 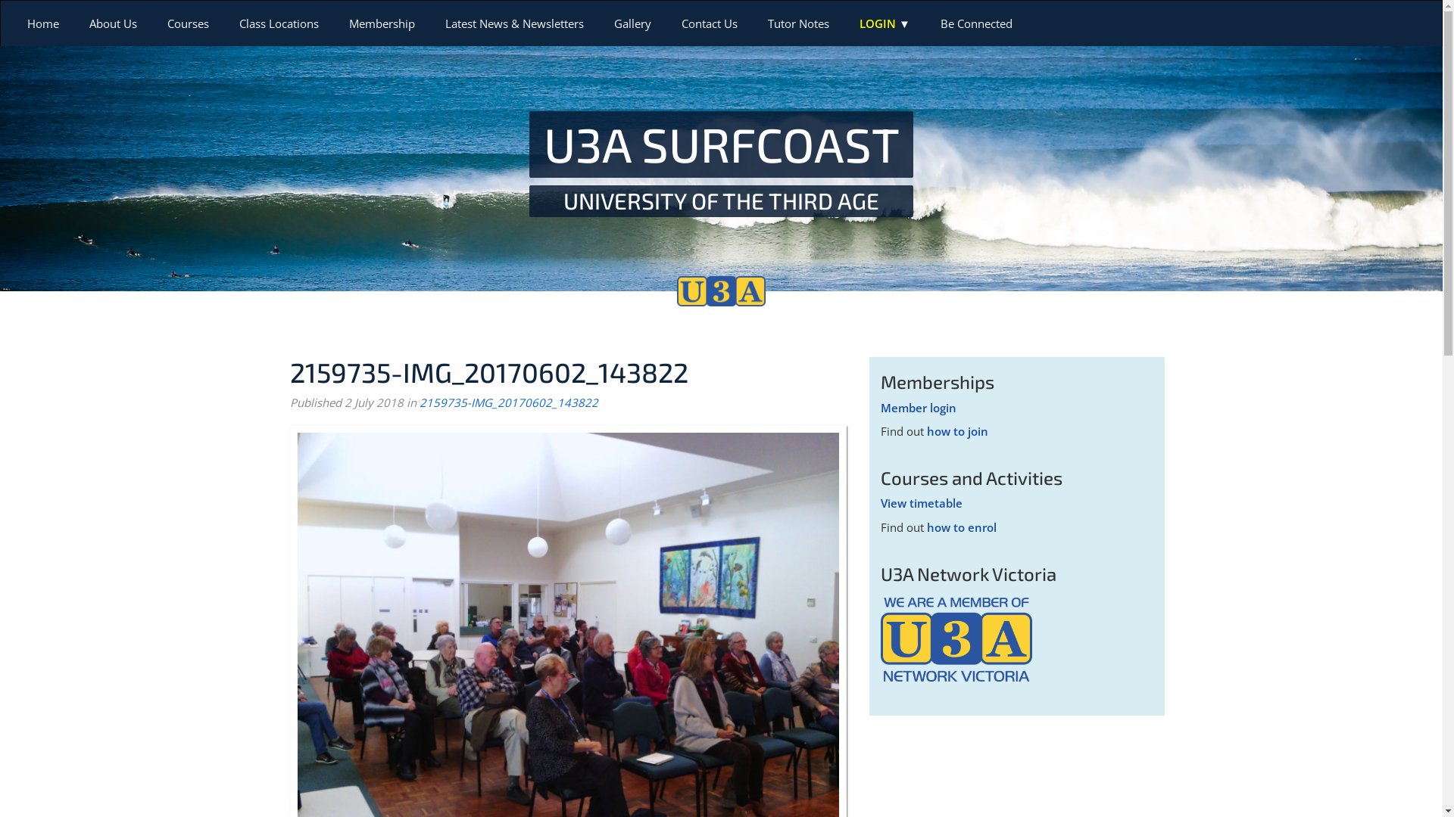 I want to click on Home, so click(x=43, y=23).